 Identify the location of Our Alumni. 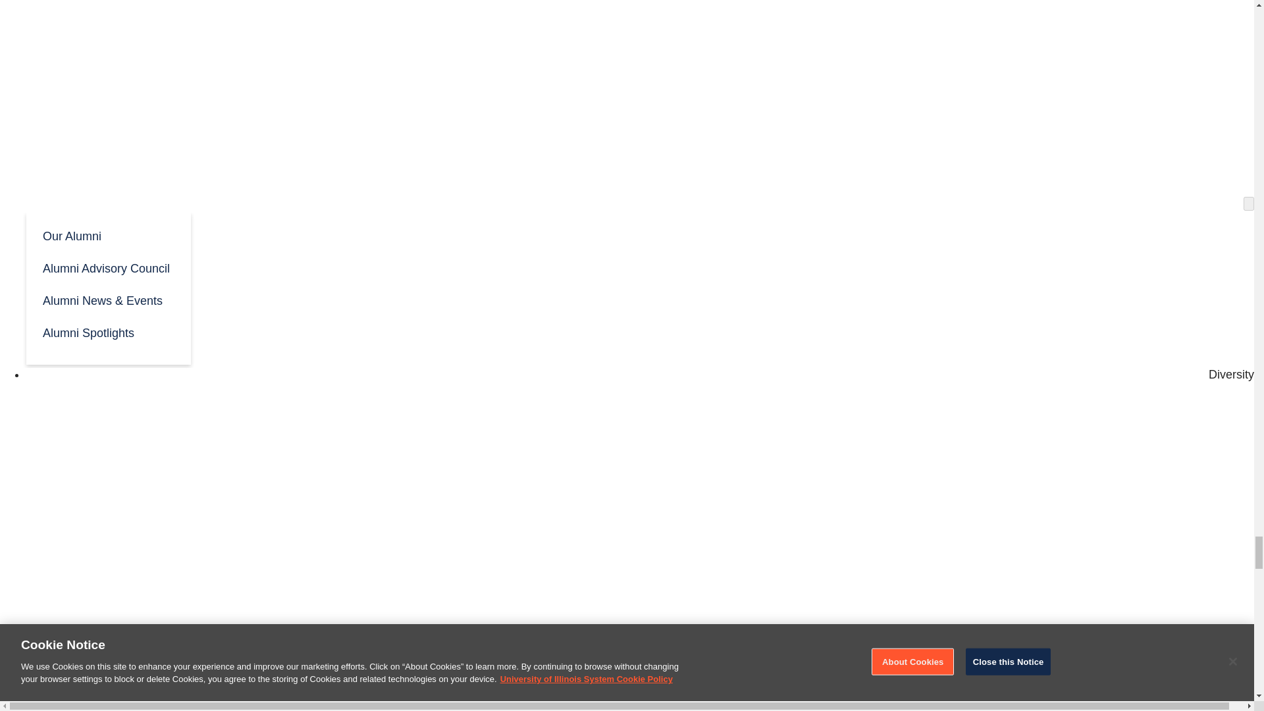
(108, 235).